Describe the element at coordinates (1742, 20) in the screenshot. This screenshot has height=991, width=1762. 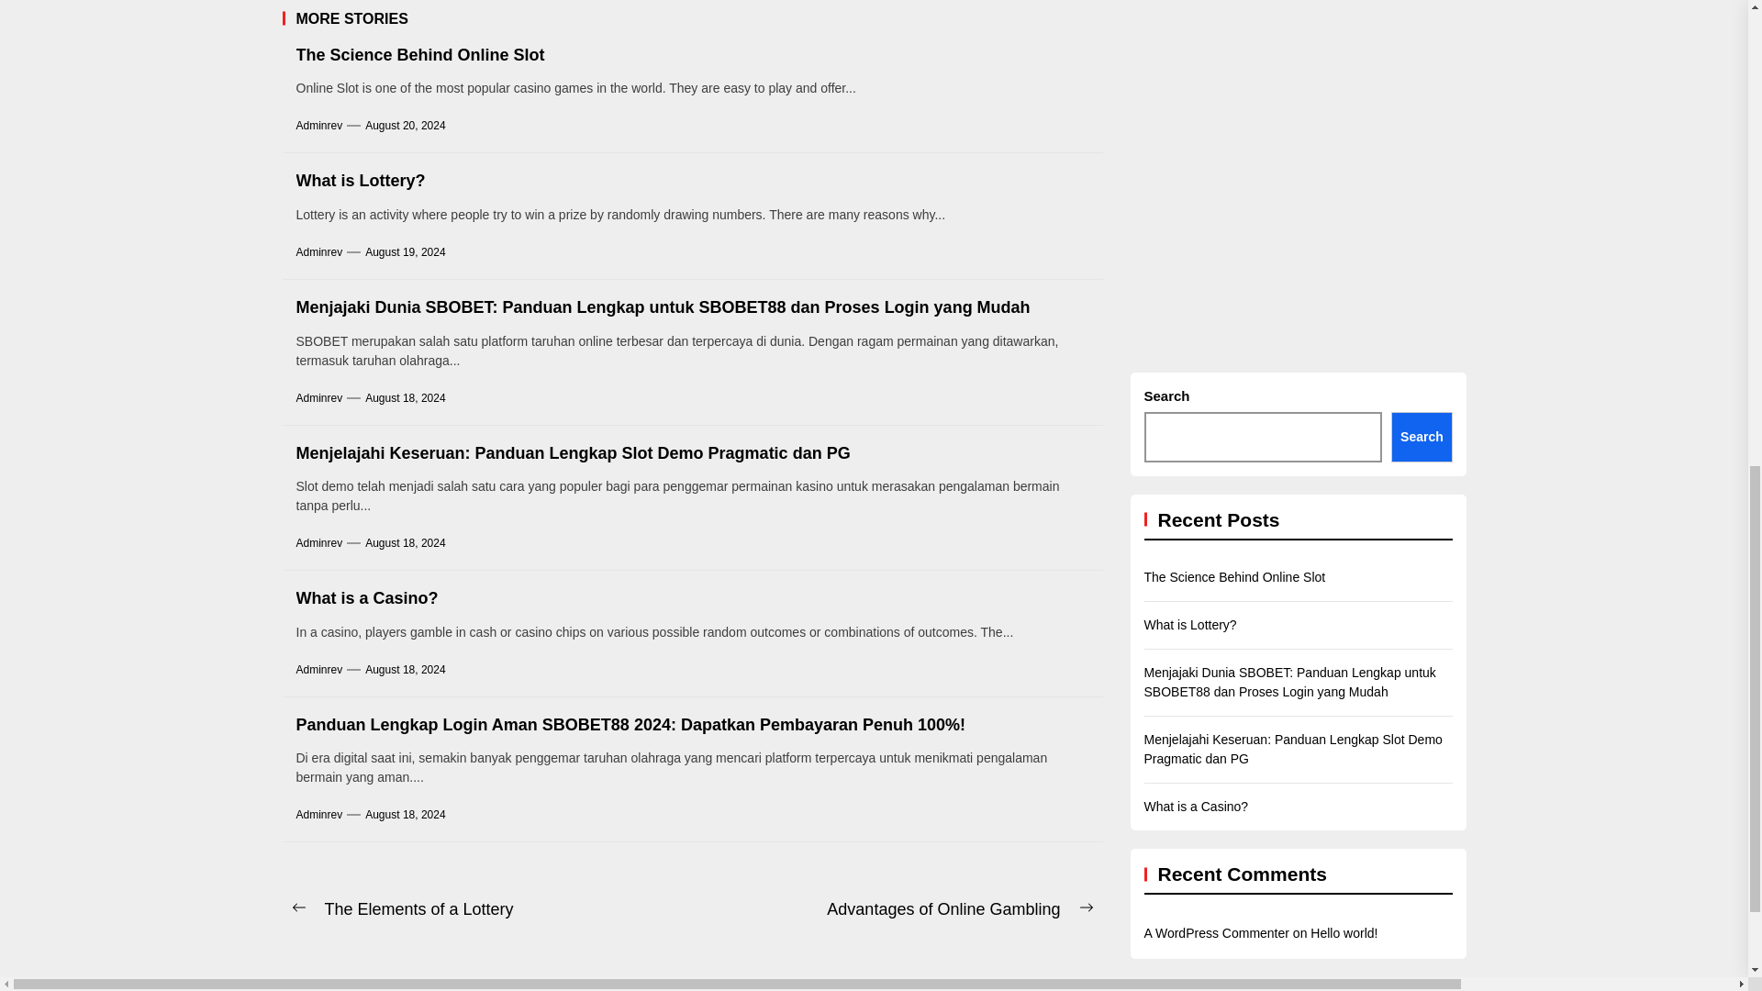
I see `February 2023` at that location.